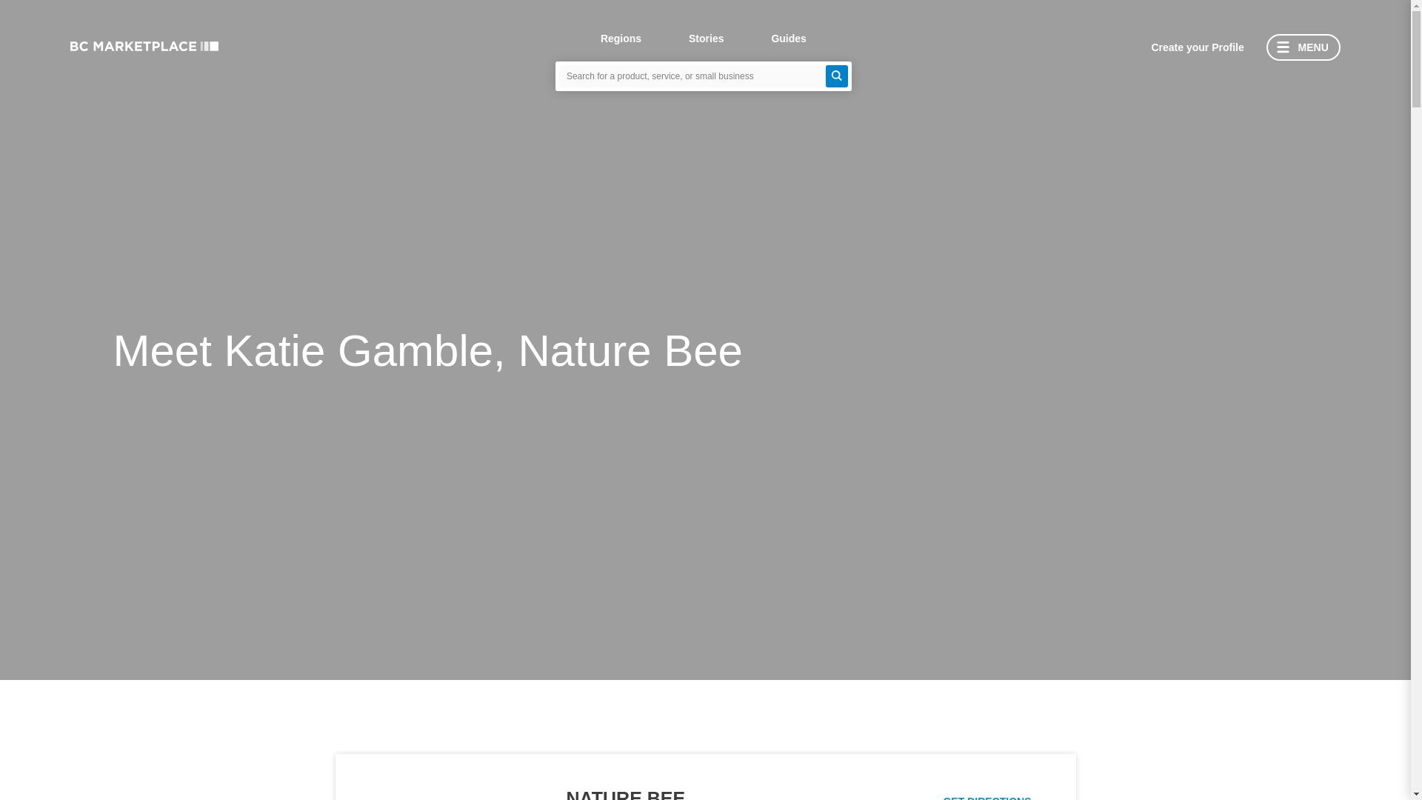 Image resolution: width=1422 pixels, height=800 pixels. Describe the element at coordinates (788, 41) in the screenshot. I see `Guides` at that location.